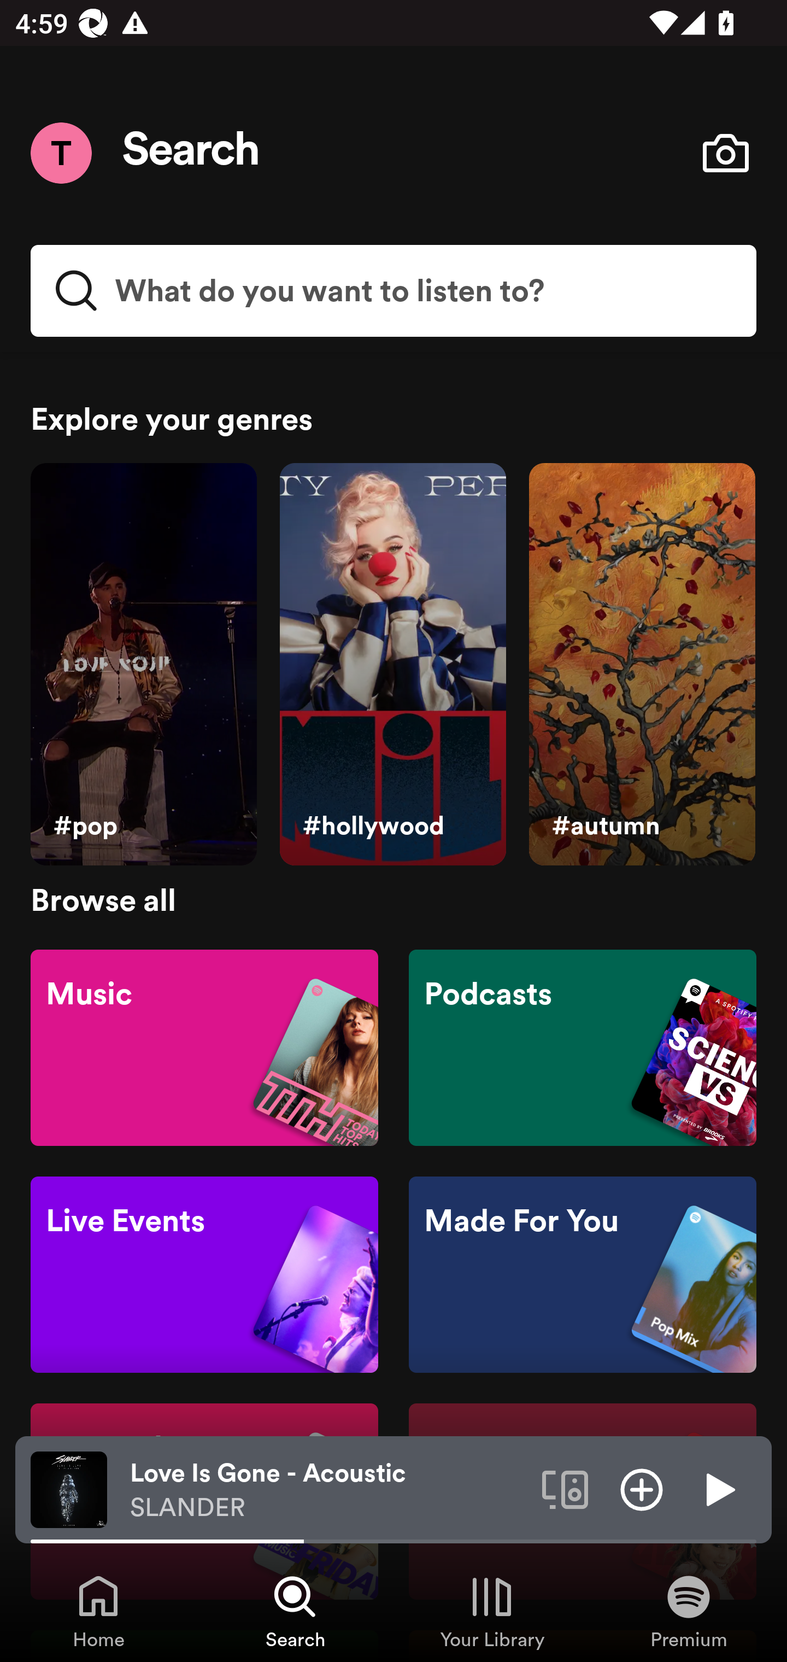  I want to click on Live Events, so click(204, 1275).